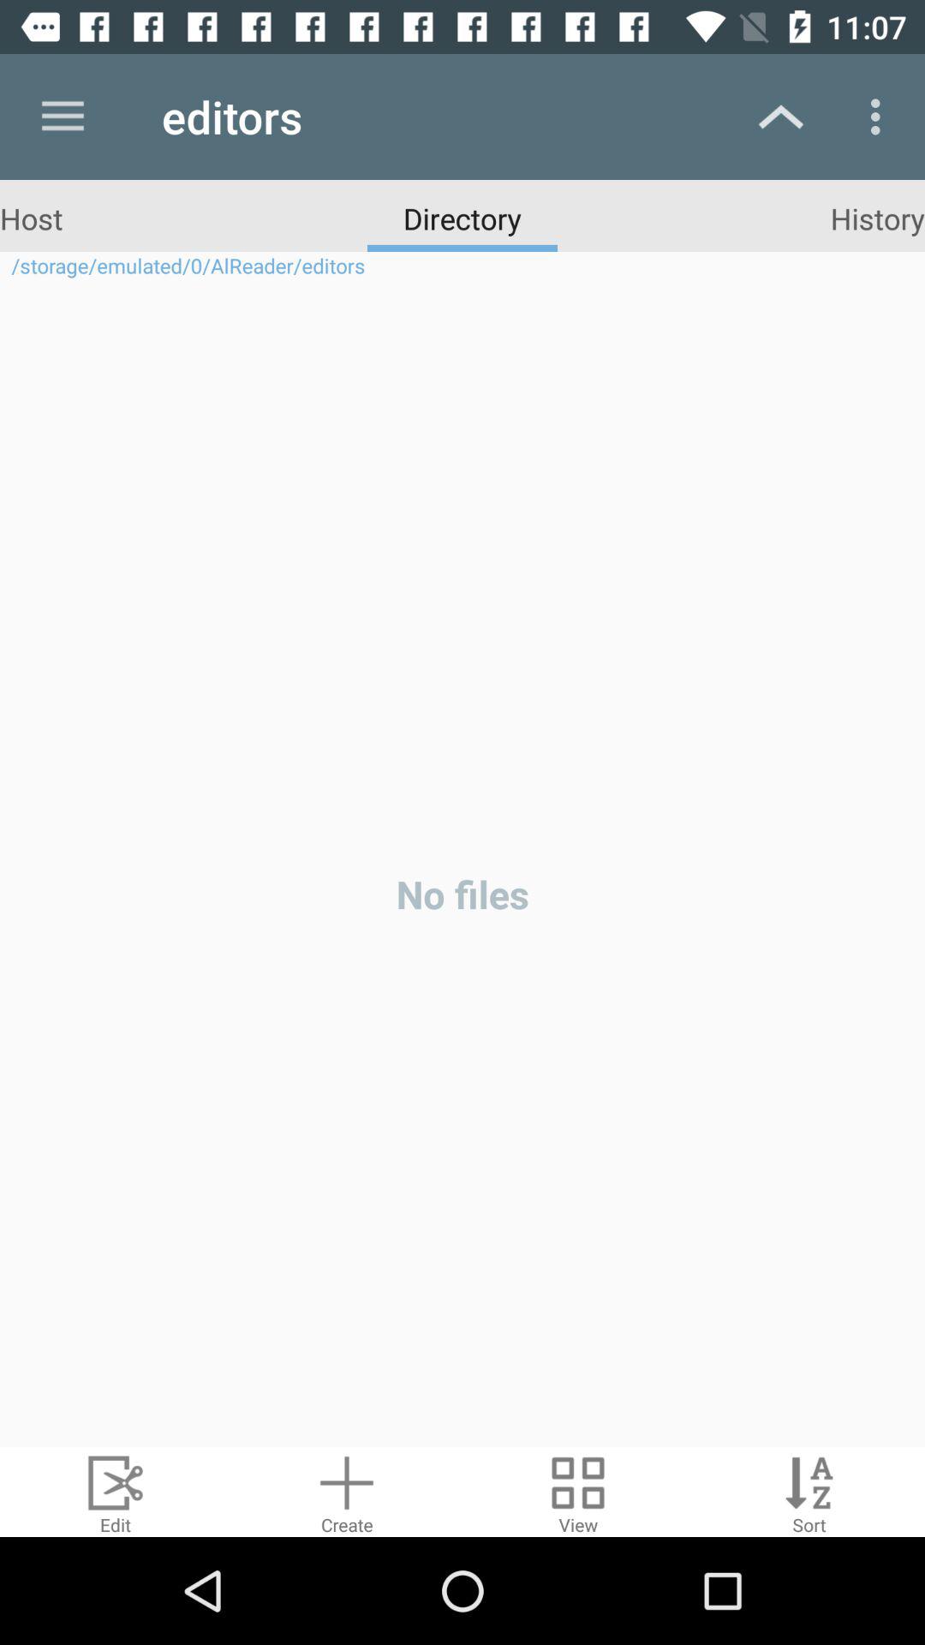 Image resolution: width=925 pixels, height=1645 pixels. What do you see at coordinates (31, 218) in the screenshot?
I see `turn on item to the left of the directory icon` at bounding box center [31, 218].